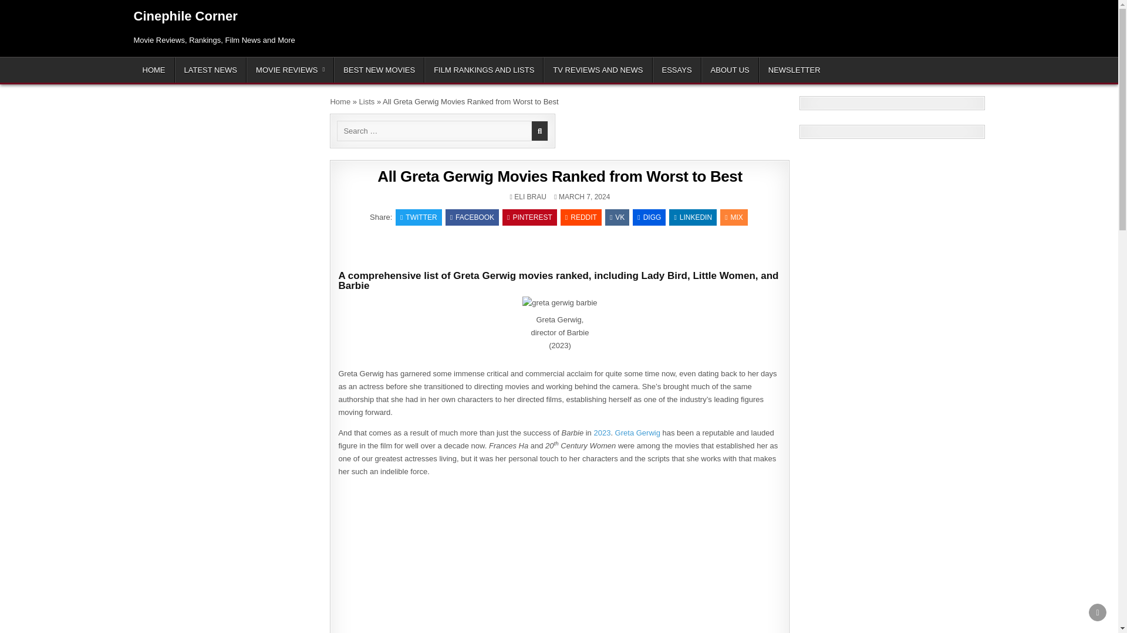 This screenshot has width=1127, height=633. I want to click on 2023, so click(602, 433).